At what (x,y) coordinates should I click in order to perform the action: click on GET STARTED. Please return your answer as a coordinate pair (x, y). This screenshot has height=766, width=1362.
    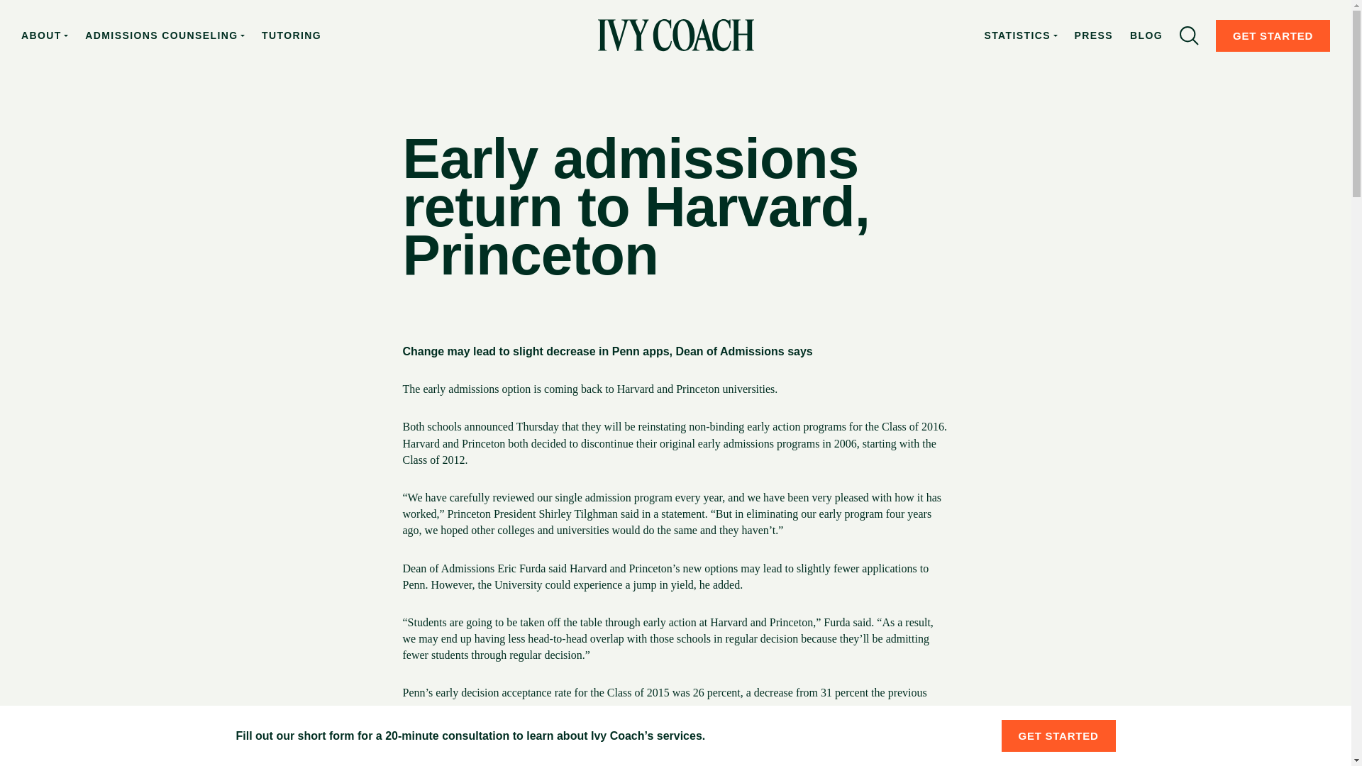
    Looking at the image, I should click on (1273, 35).